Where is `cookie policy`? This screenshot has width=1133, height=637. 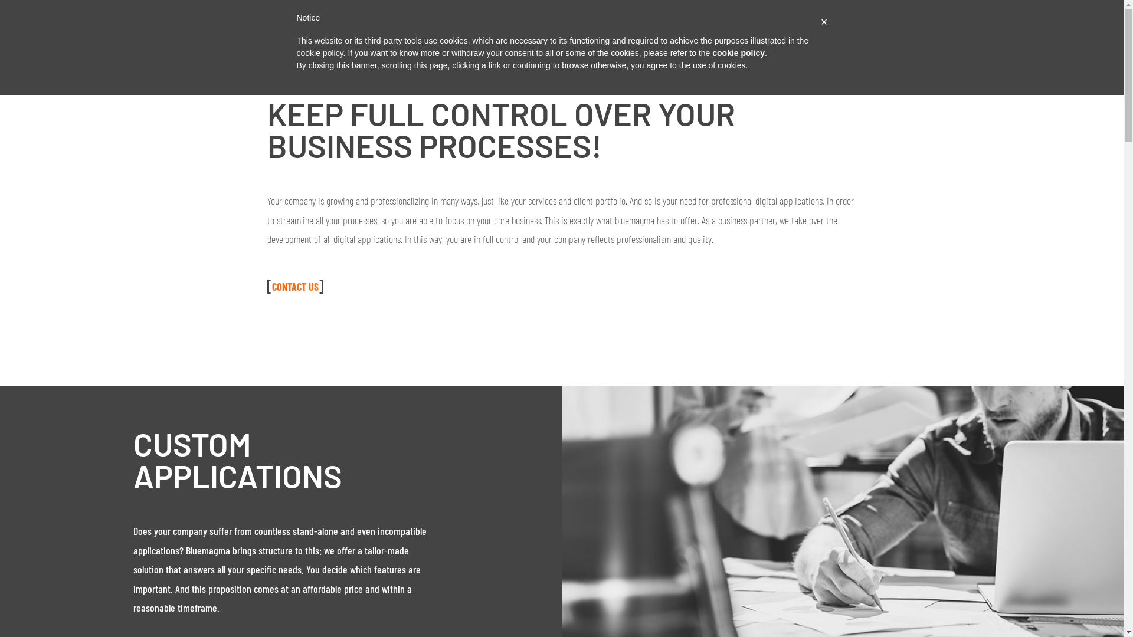 cookie policy is located at coordinates (739, 53).